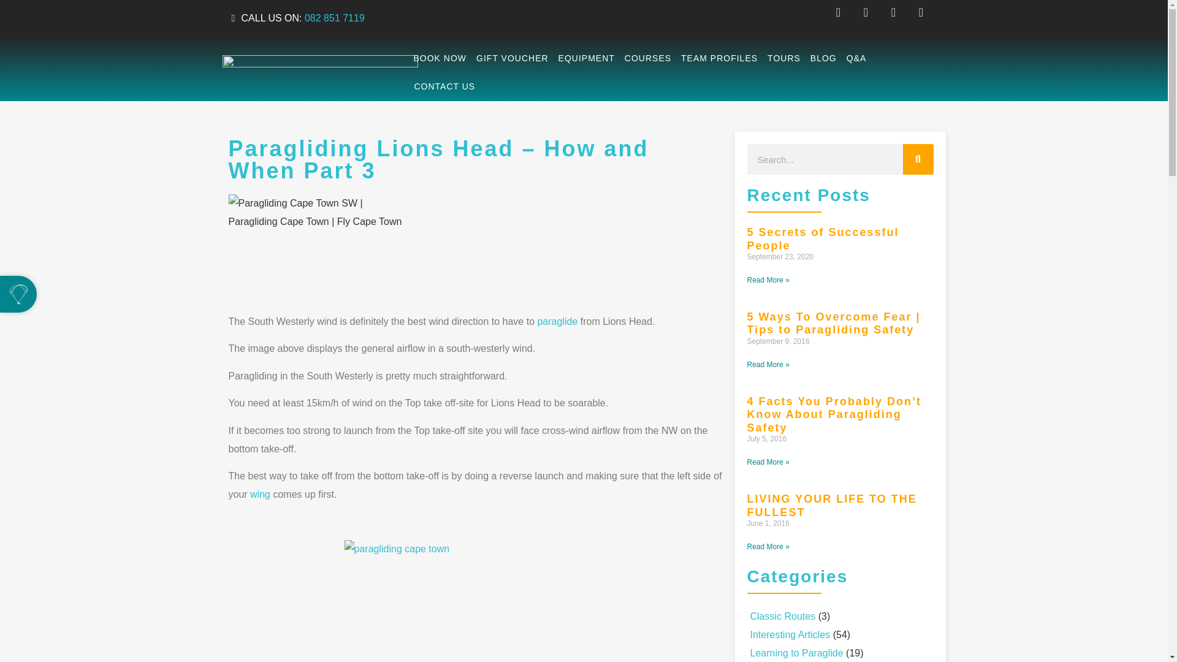 The image size is (1177, 662). Describe the element at coordinates (557, 321) in the screenshot. I see `paraglide` at that location.